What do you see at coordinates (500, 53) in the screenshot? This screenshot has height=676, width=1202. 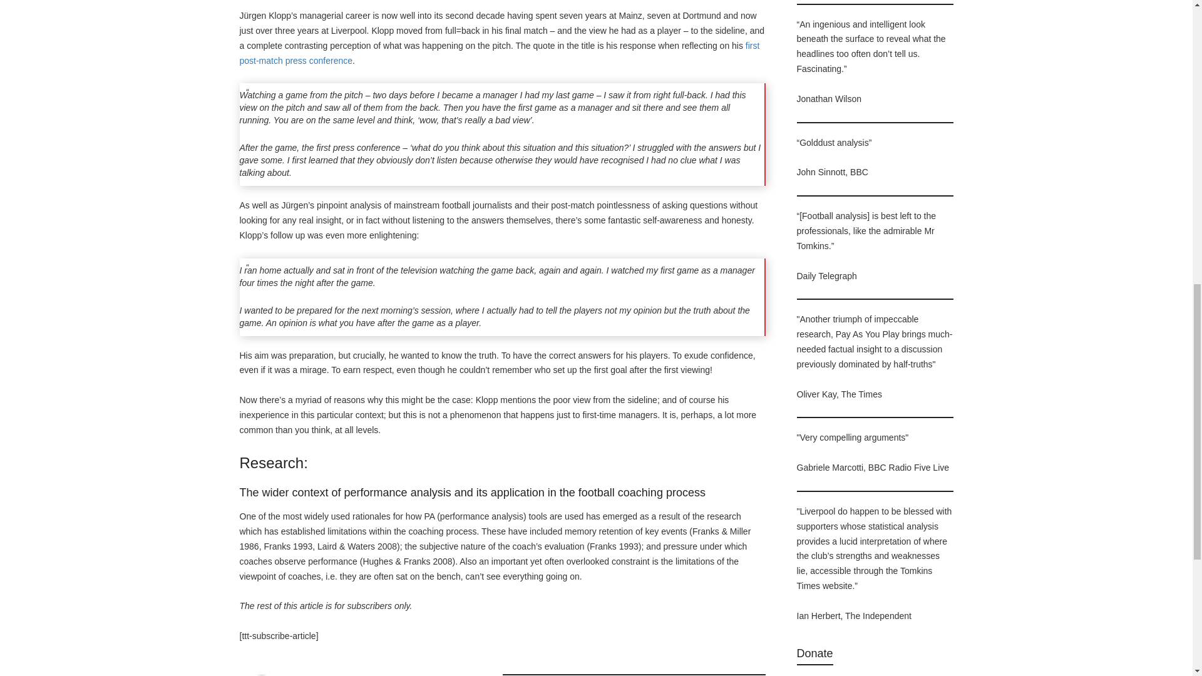 I see `first post-match press conference` at bounding box center [500, 53].